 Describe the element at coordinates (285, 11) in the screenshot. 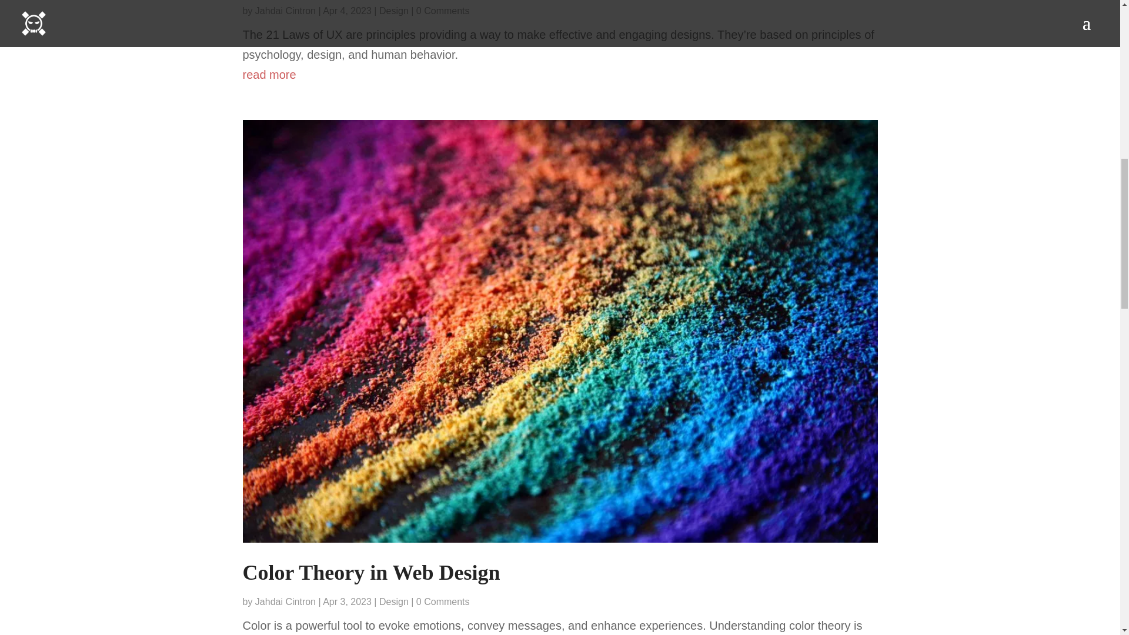

I see `Jahdai Cintron` at that location.